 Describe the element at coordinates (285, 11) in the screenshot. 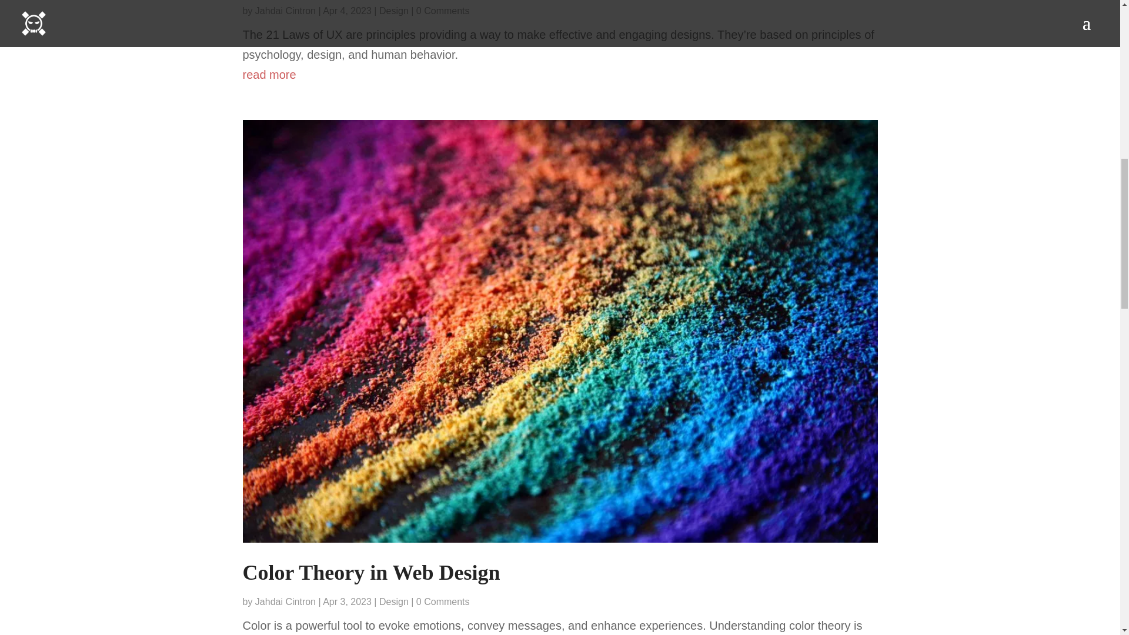

I see `Jahdai Cintron` at that location.